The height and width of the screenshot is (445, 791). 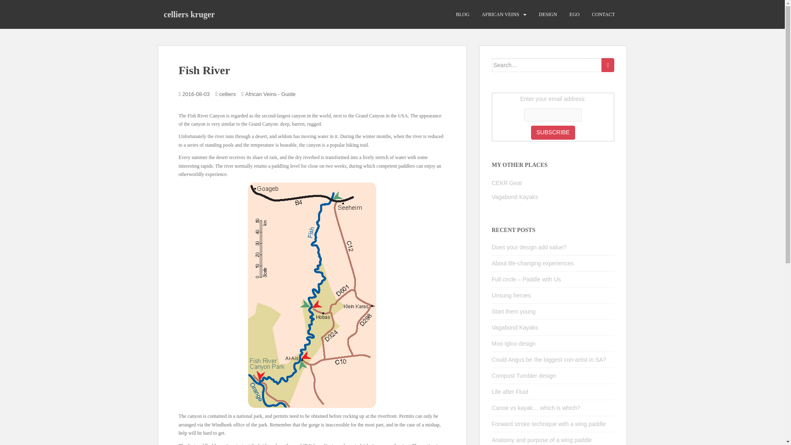 I want to click on celliers kruger, so click(x=189, y=14).